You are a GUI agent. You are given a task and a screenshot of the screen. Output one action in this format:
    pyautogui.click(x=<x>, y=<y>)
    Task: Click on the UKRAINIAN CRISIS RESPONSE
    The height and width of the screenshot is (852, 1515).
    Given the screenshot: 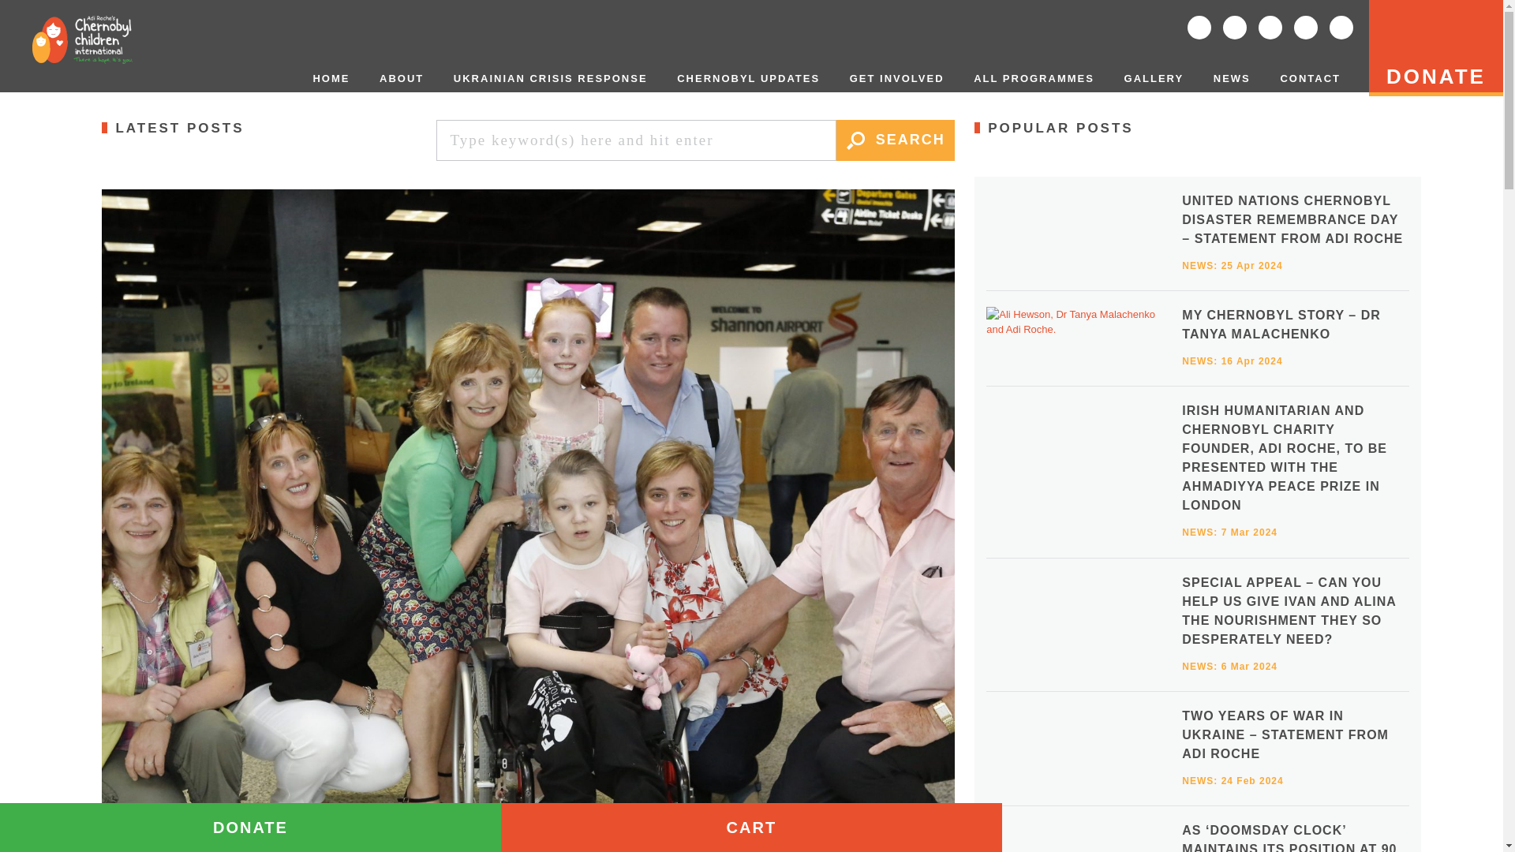 What is the action you would take?
    pyautogui.click(x=551, y=78)
    